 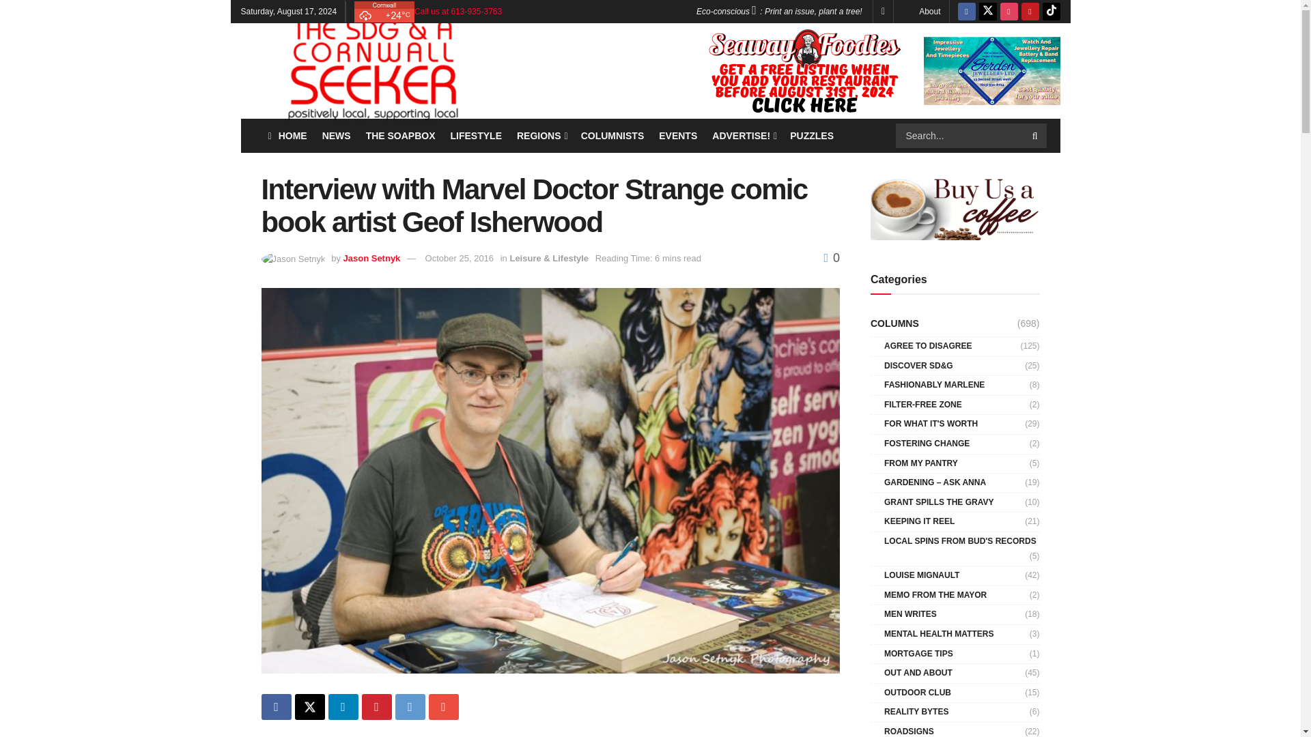 What do you see at coordinates (812, 135) in the screenshot?
I see `PUZZLES` at bounding box center [812, 135].